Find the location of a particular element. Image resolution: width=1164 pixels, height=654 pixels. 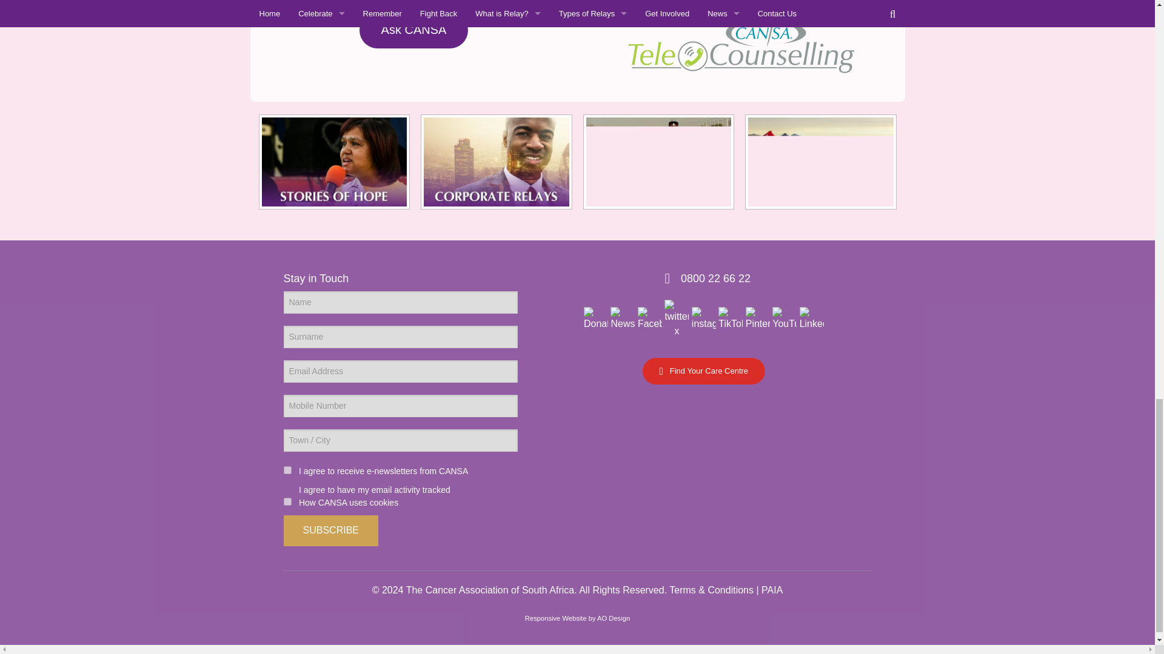

Donate to support the fight against cancer is located at coordinates (595, 318).